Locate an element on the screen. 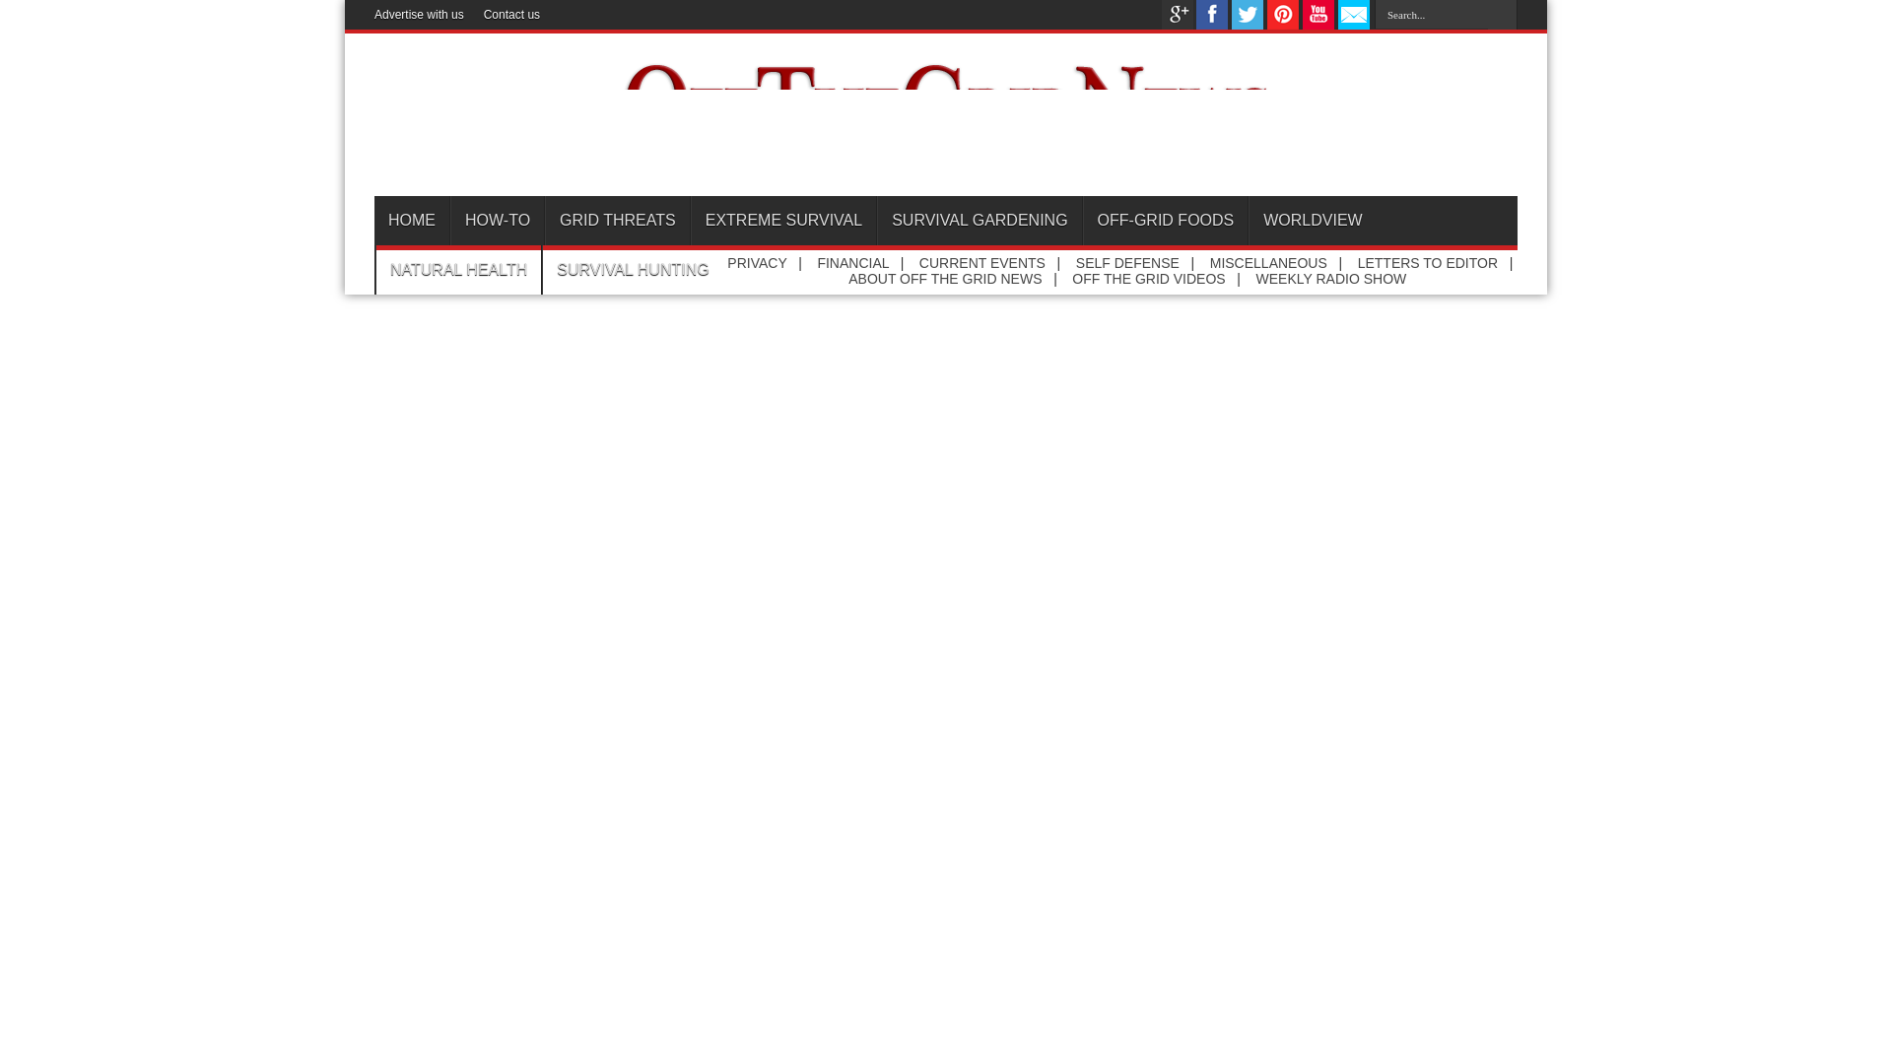 The image size is (1892, 1064). HOME is located at coordinates (412, 221).